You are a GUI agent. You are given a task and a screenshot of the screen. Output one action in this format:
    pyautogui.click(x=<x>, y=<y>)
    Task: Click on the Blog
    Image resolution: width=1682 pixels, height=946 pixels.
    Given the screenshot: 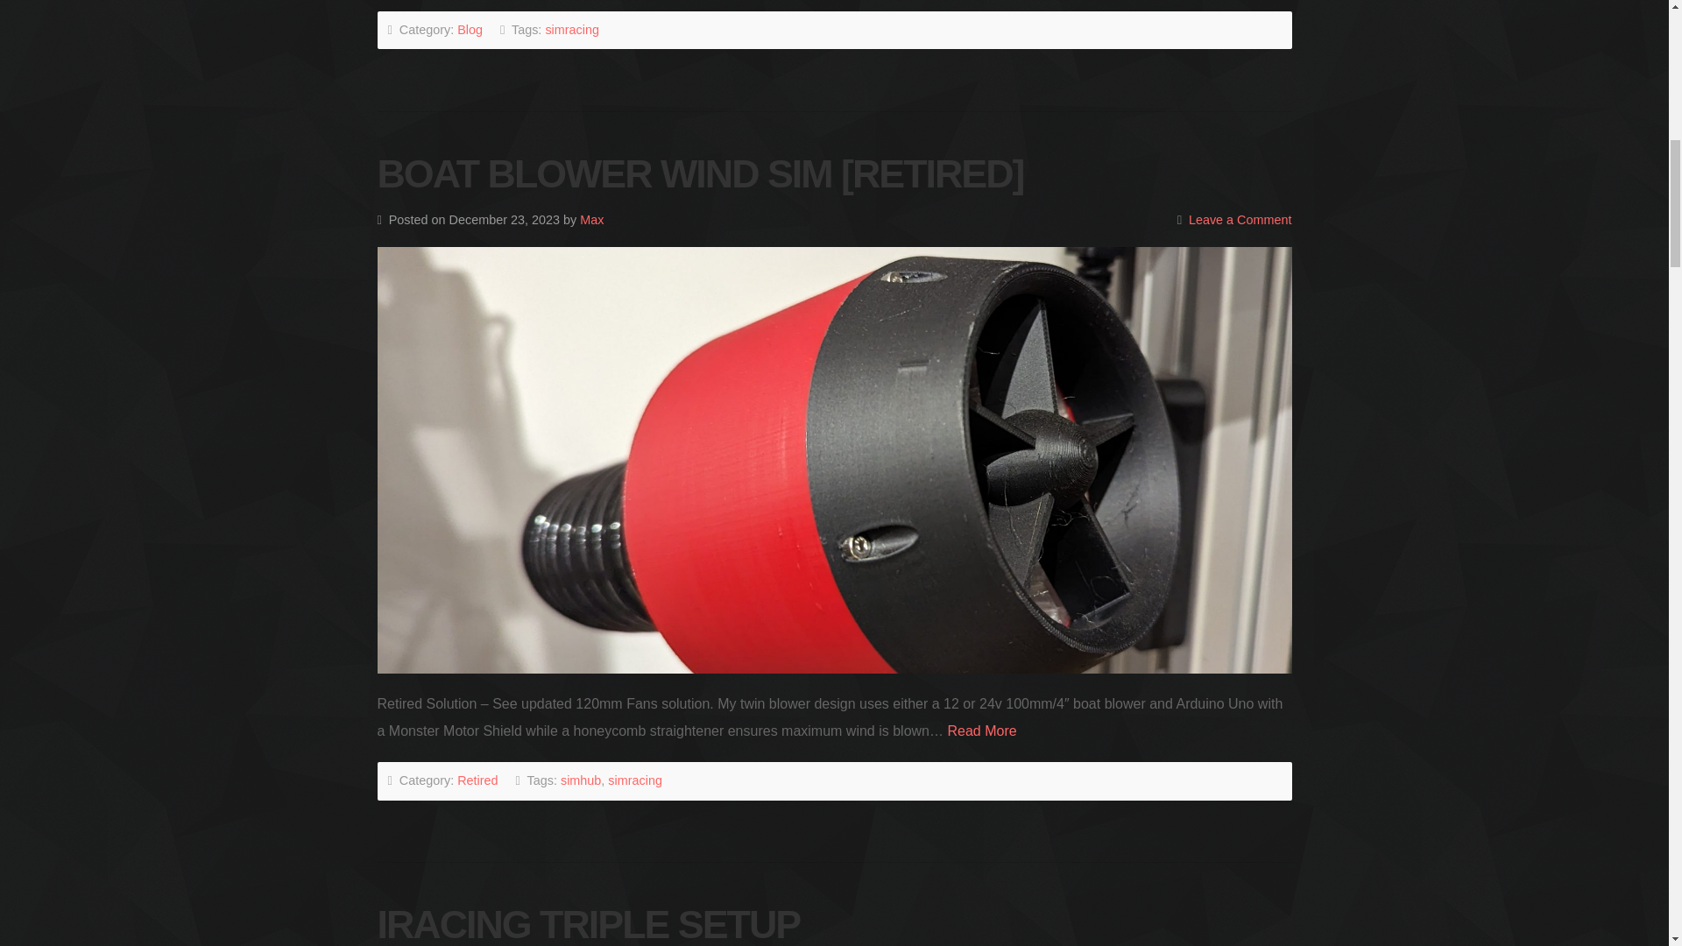 What is the action you would take?
    pyautogui.click(x=470, y=30)
    